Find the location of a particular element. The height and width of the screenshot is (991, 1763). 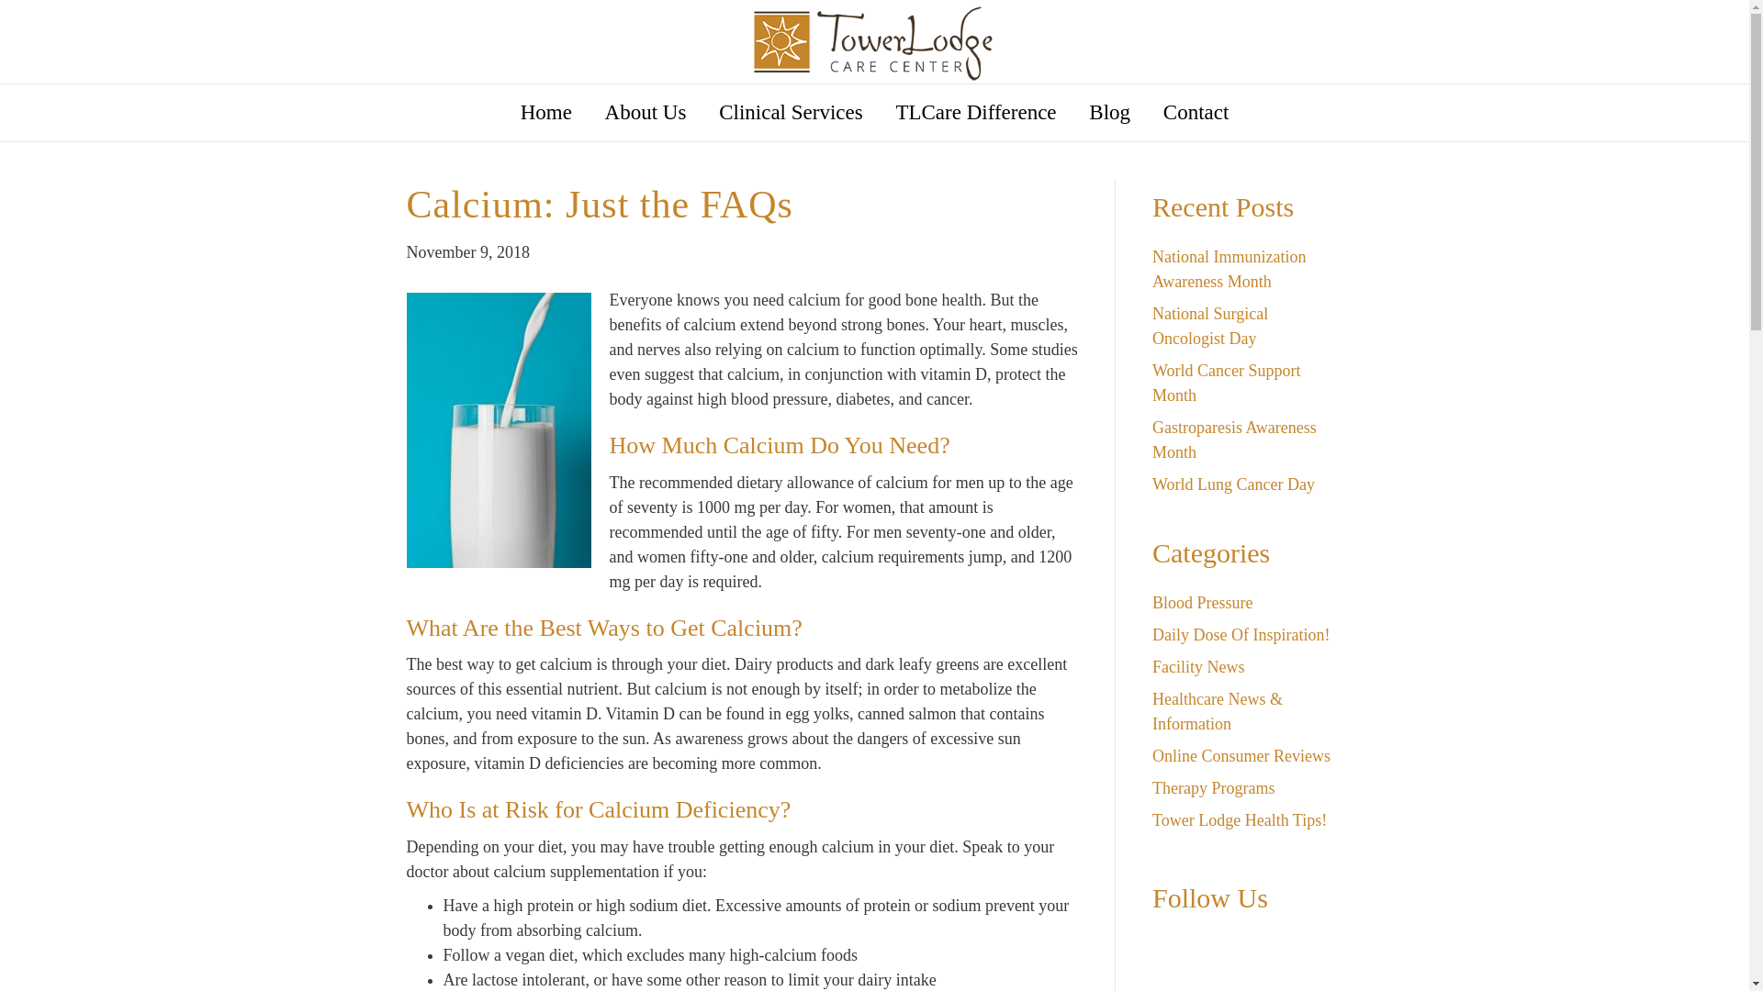

About Us is located at coordinates (645, 112).